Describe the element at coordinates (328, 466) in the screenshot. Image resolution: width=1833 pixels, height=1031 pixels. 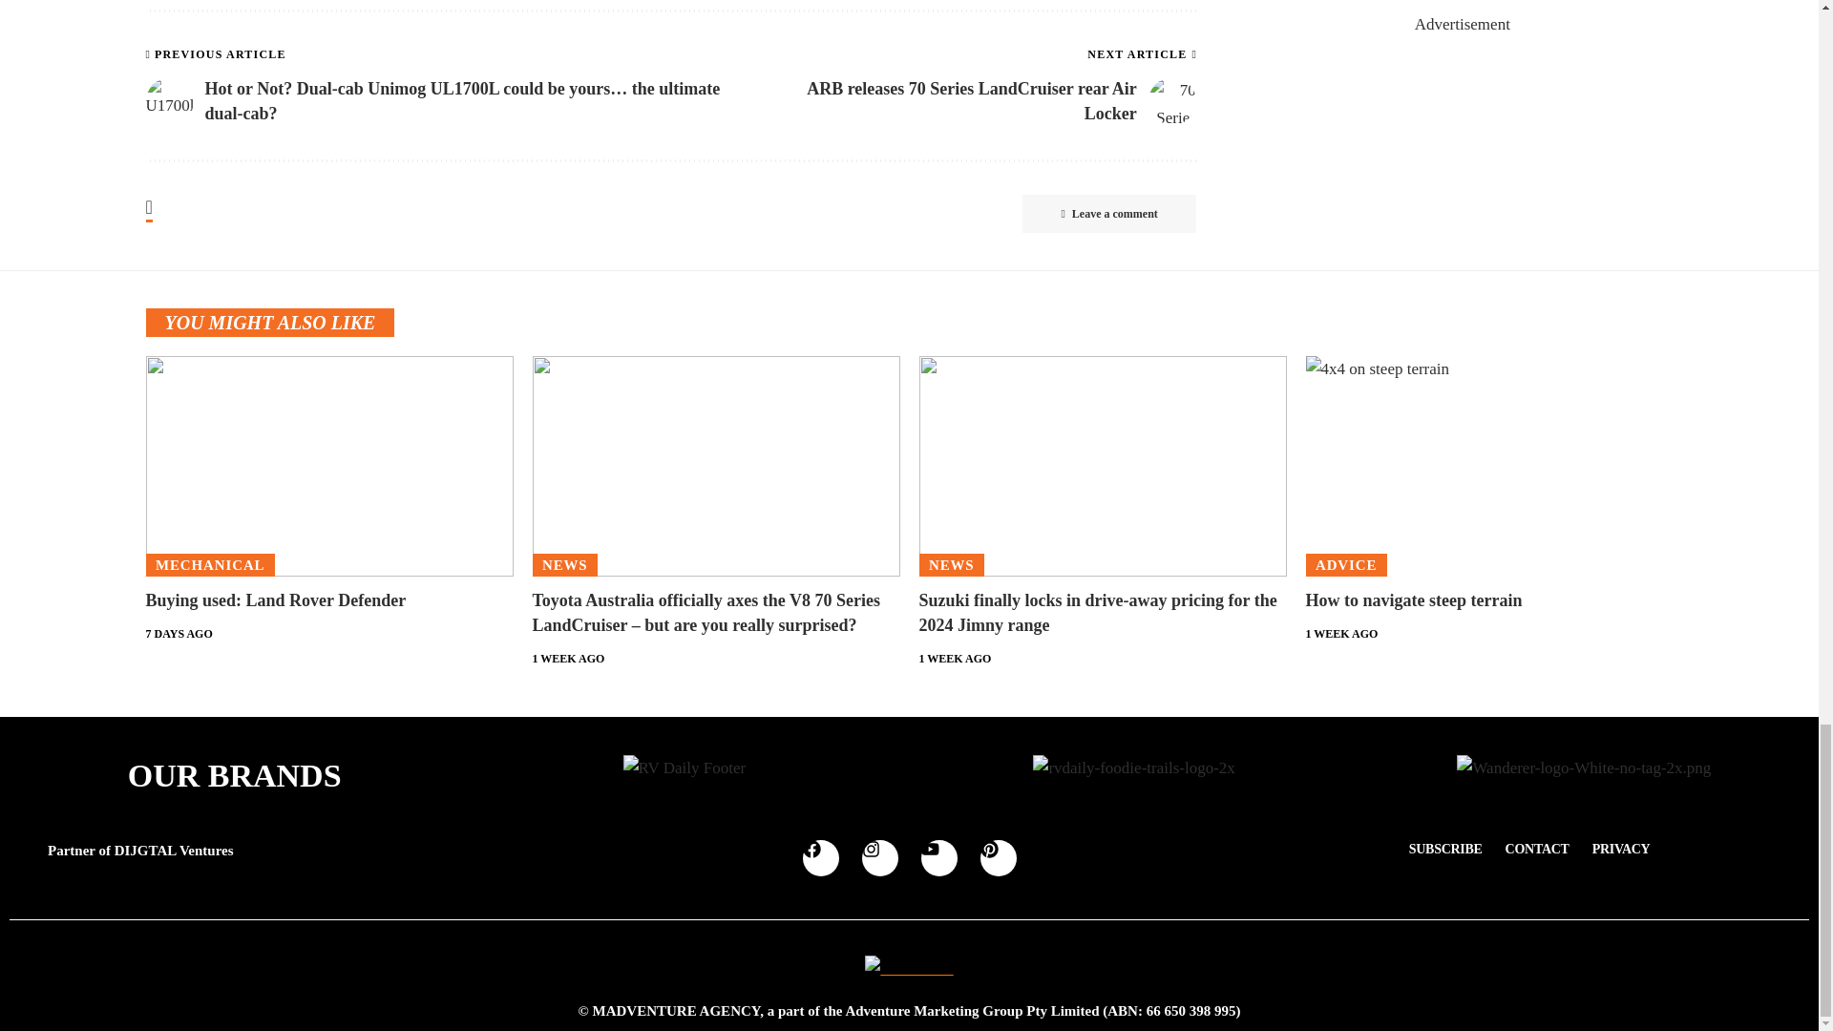
I see `Buying used: Land Rover Defender` at that location.